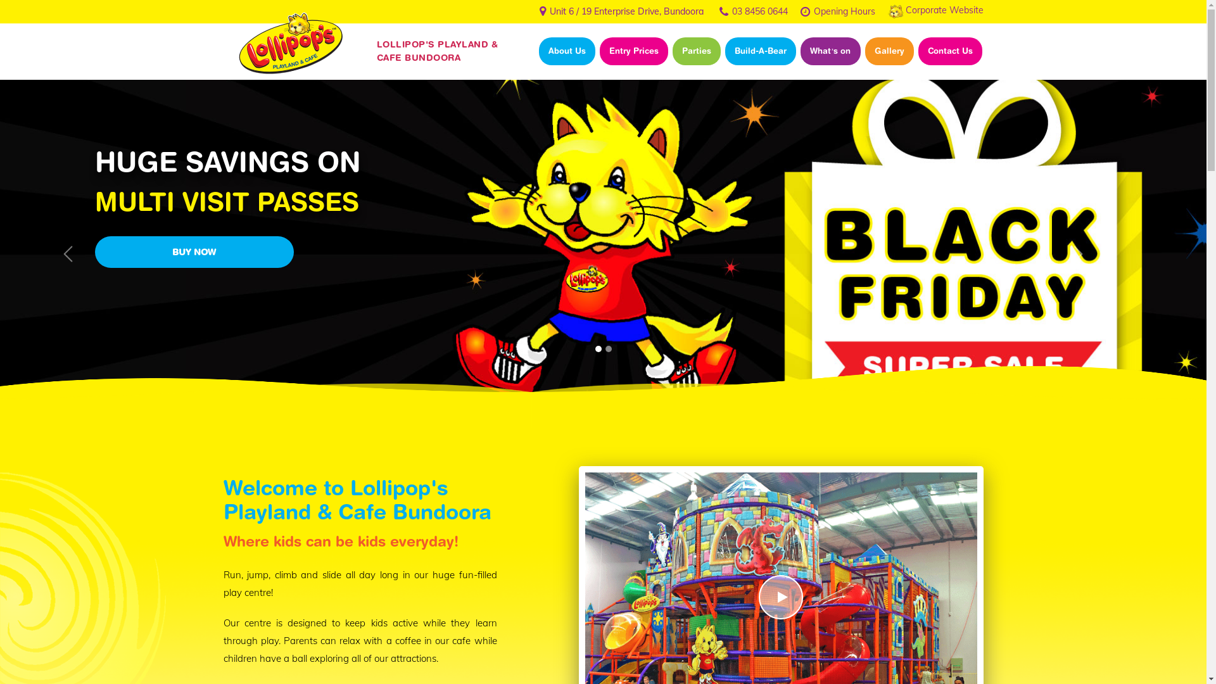 This screenshot has height=684, width=1216. I want to click on About Us, so click(567, 51).